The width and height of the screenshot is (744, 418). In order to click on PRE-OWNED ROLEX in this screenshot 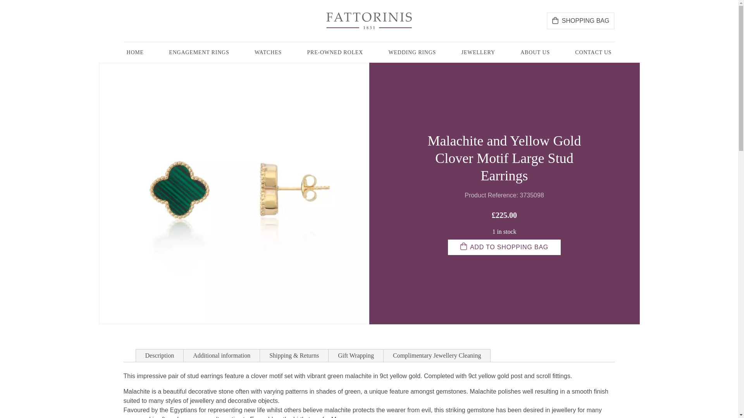, I will do `click(335, 53)`.